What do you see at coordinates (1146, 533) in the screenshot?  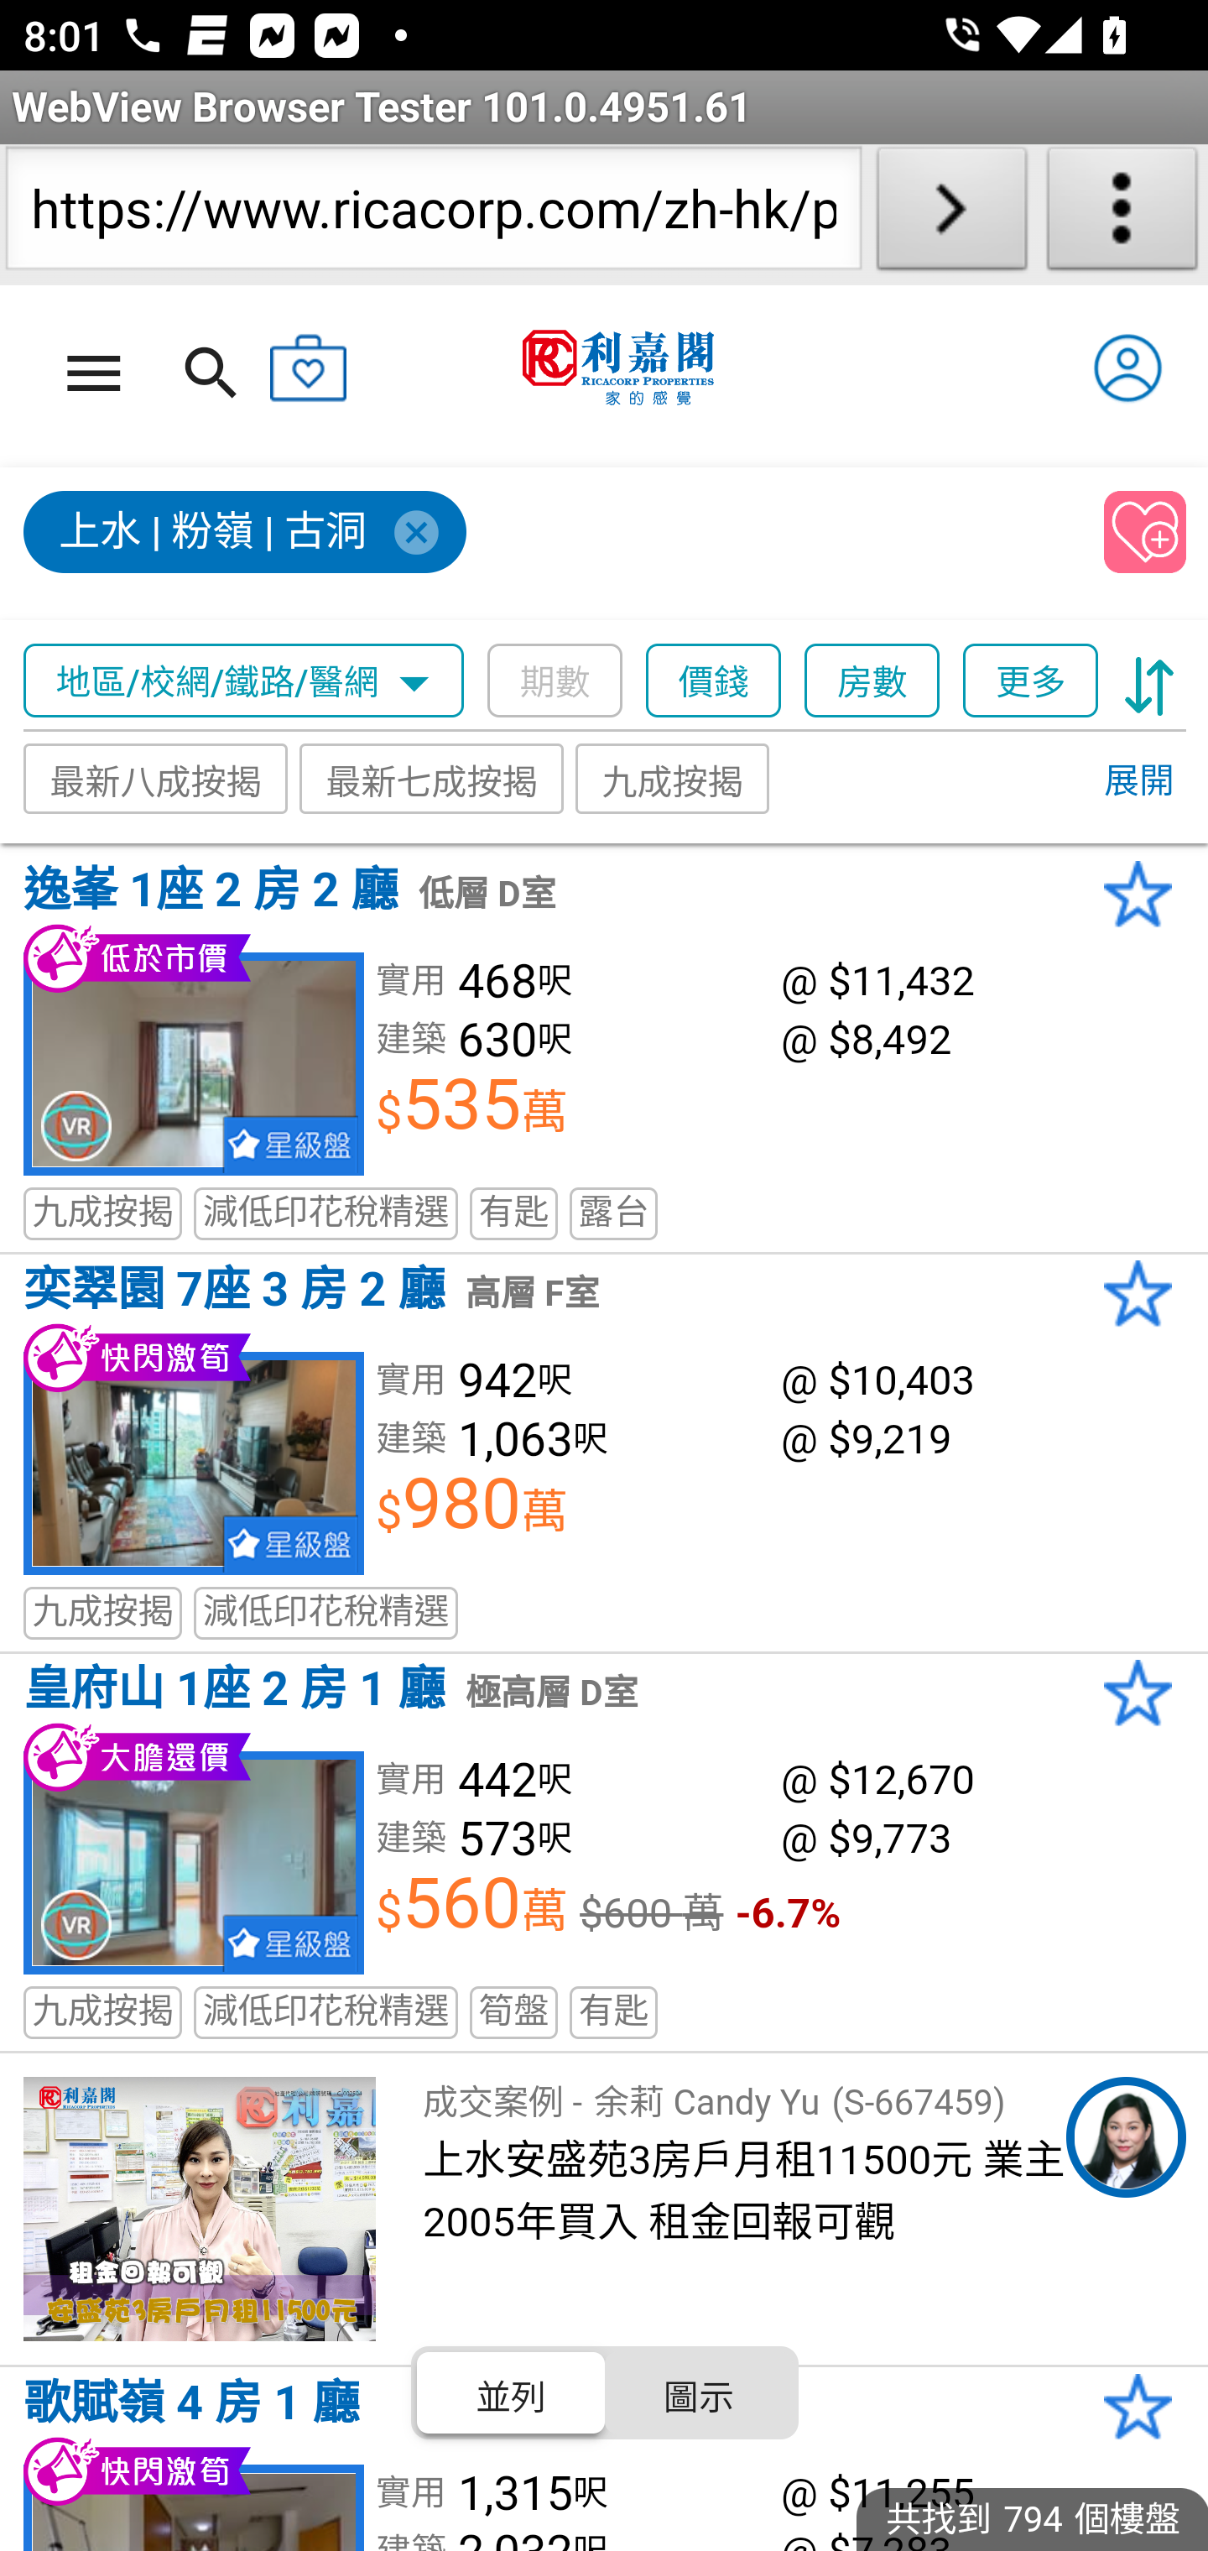 I see `save` at bounding box center [1146, 533].